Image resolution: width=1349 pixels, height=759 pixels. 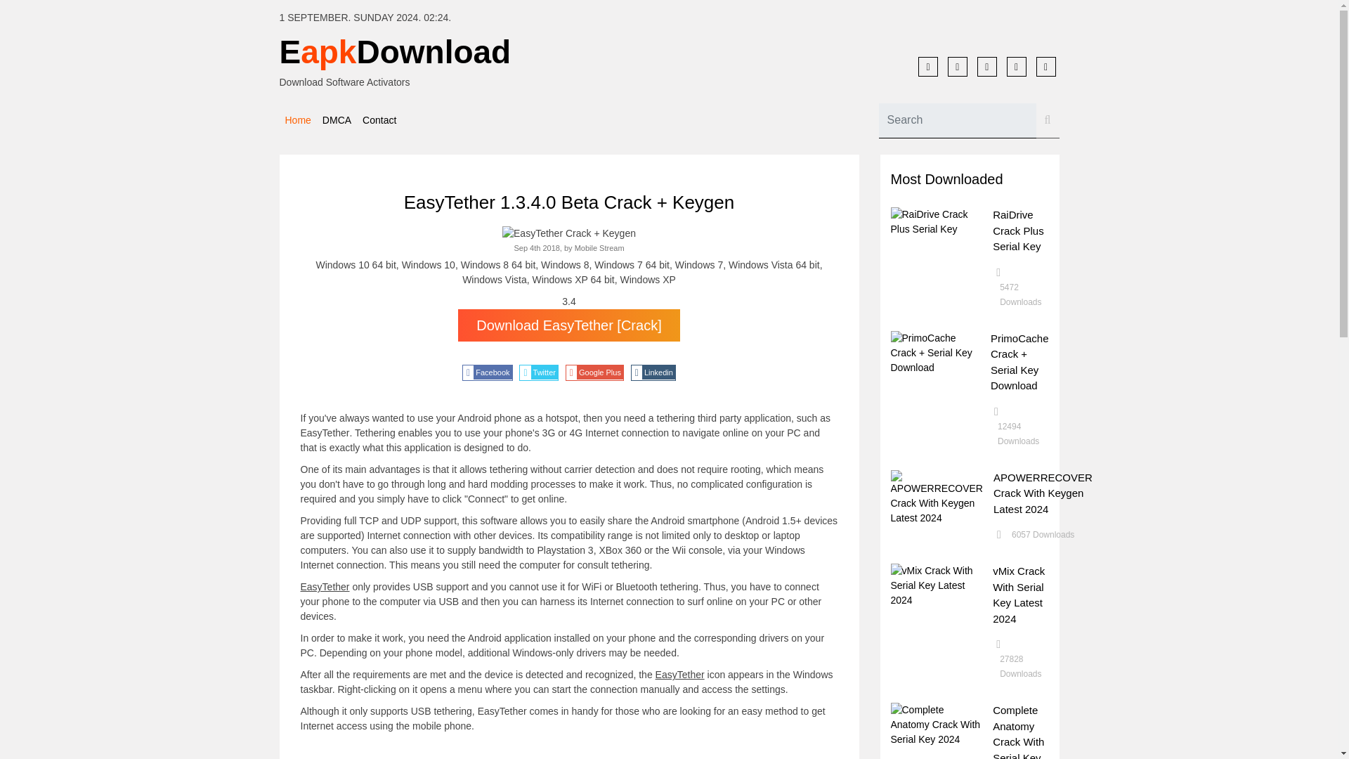 What do you see at coordinates (488, 372) in the screenshot?
I see `Facebook` at bounding box center [488, 372].